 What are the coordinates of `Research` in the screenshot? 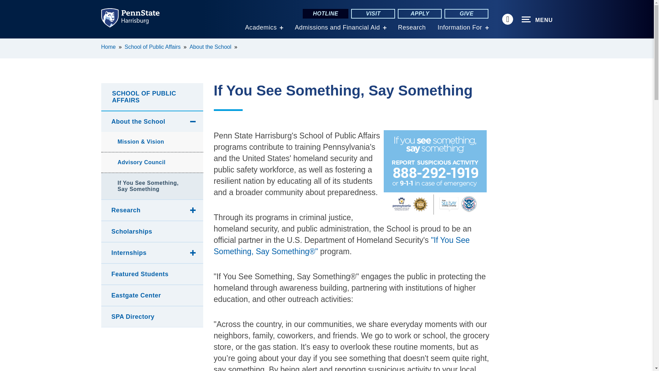 It's located at (412, 27).